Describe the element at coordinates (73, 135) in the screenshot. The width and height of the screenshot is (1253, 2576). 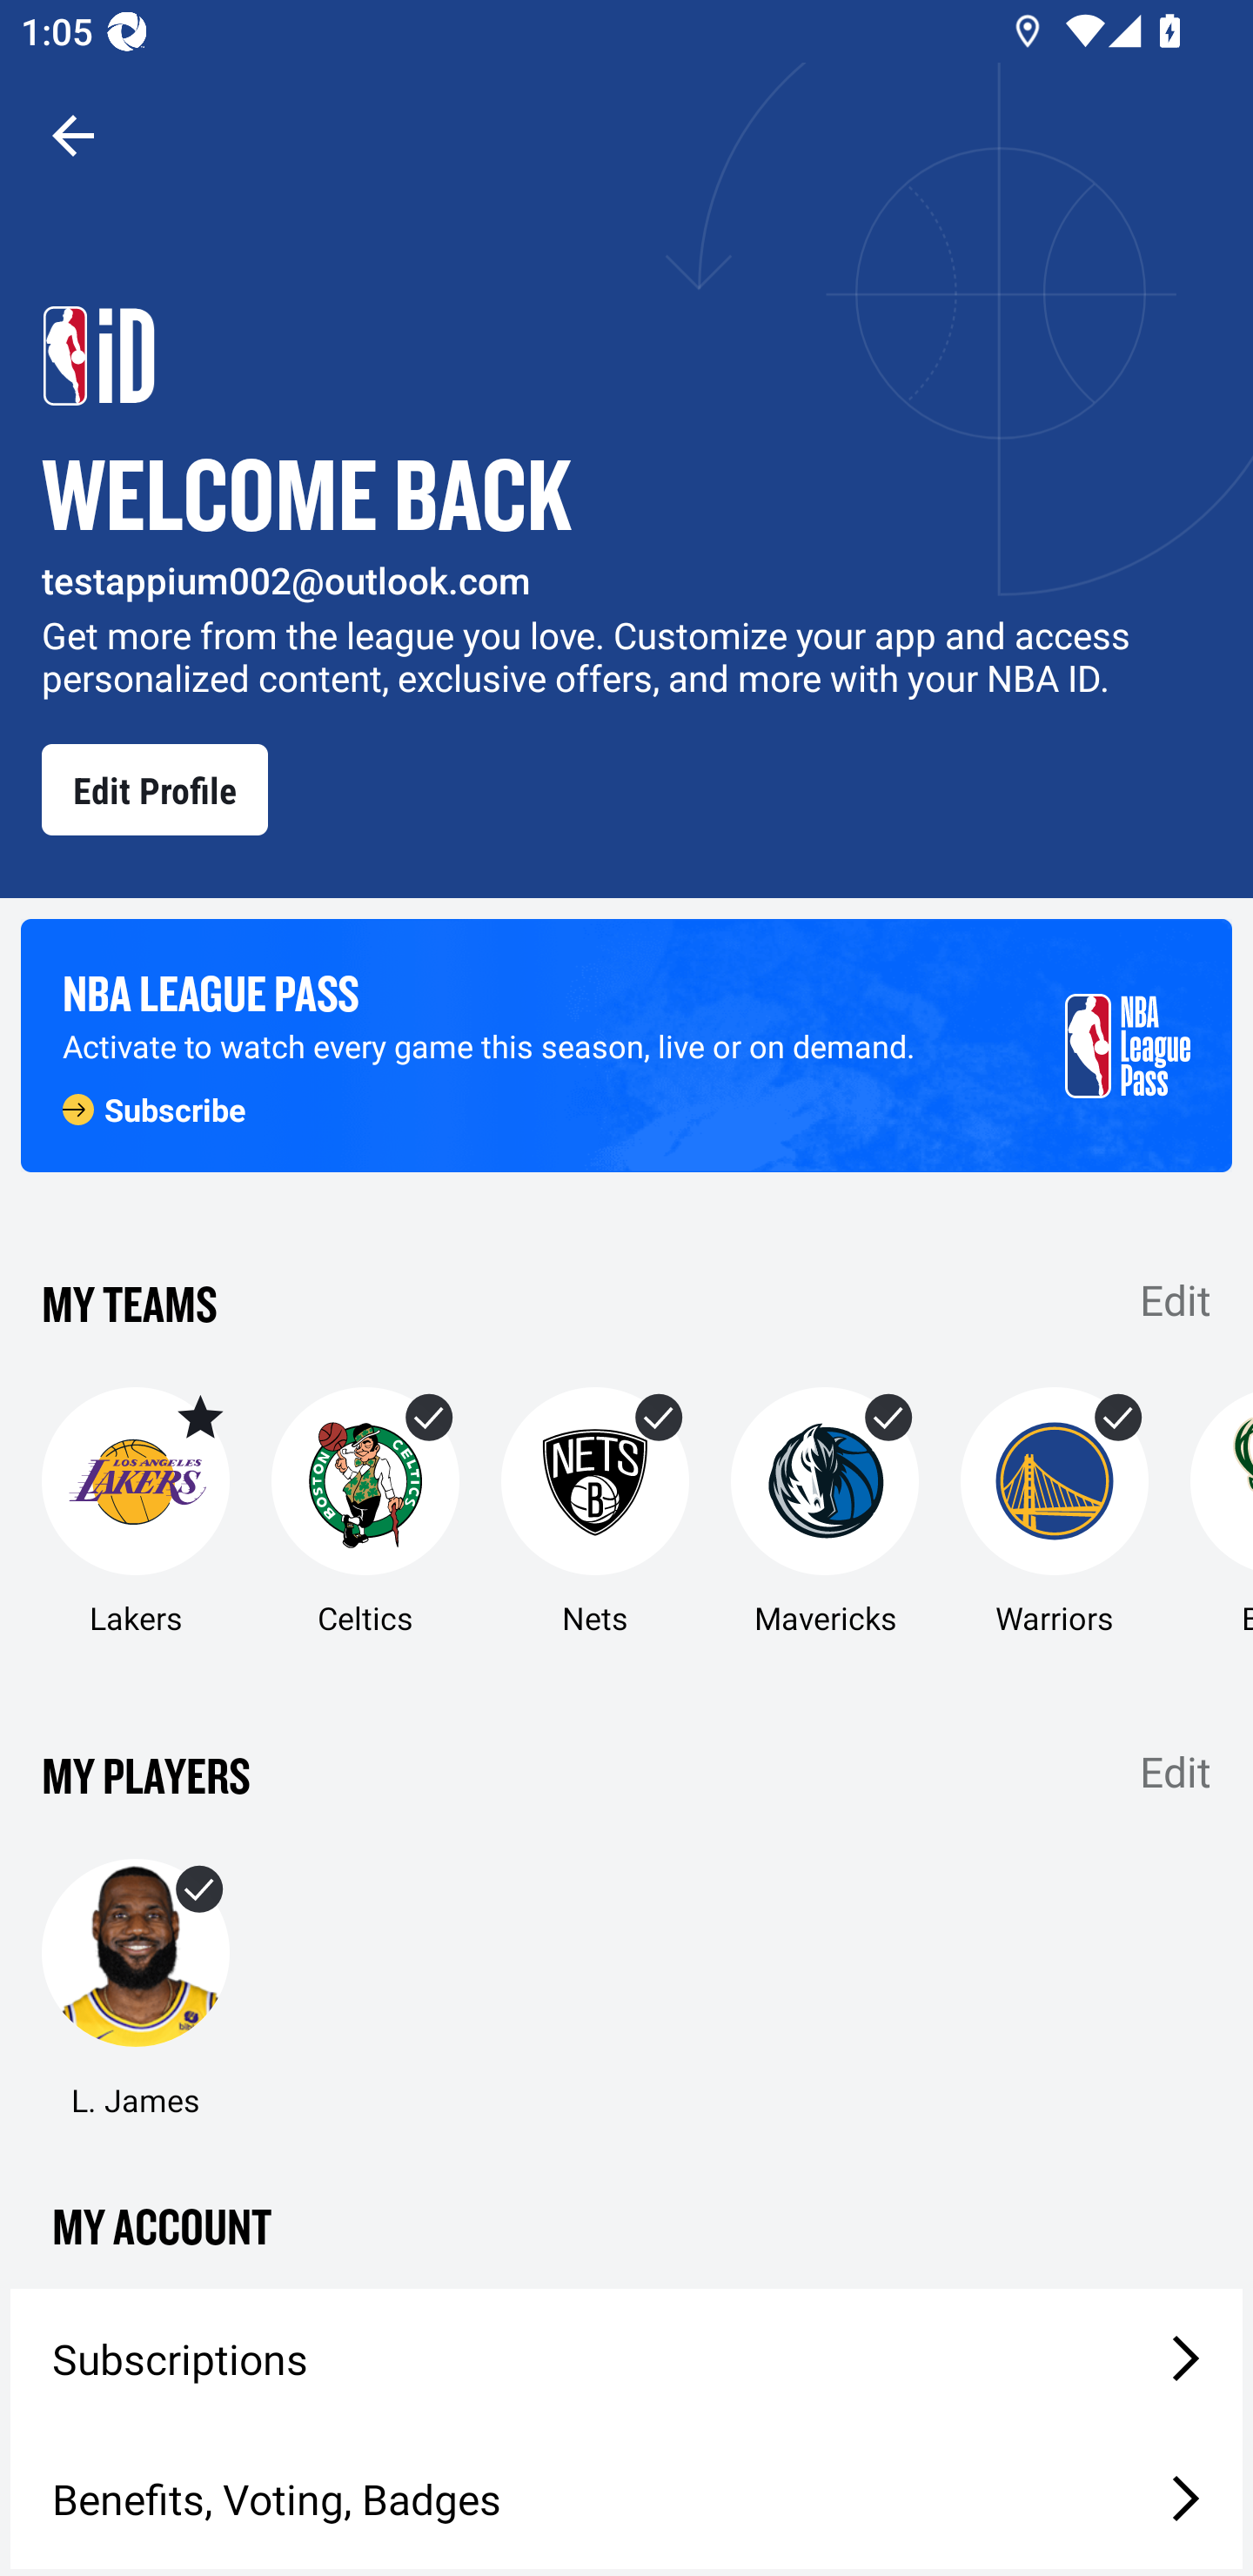
I see `Navigate up` at that location.